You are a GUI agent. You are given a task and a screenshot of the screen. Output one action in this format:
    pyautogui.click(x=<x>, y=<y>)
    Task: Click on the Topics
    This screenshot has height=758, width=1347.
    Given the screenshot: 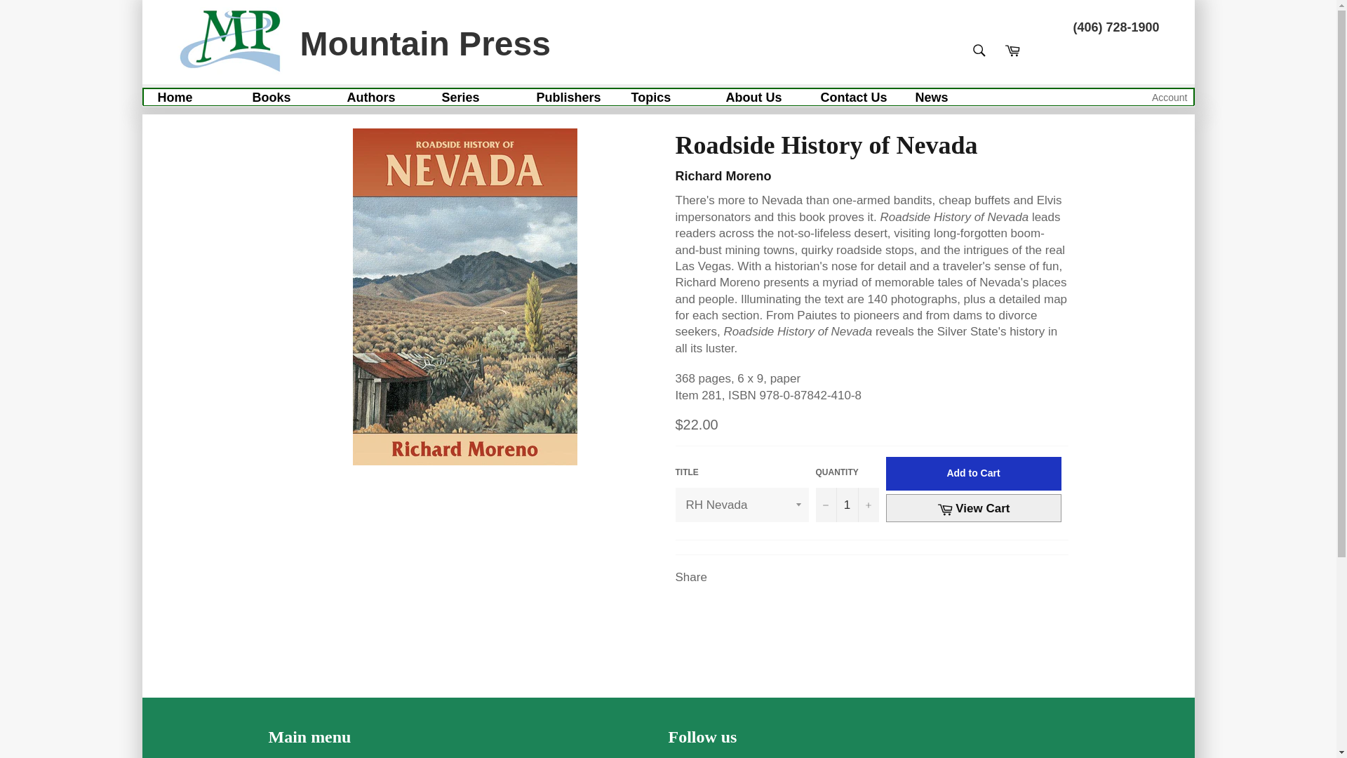 What is the action you would take?
    pyautogui.click(x=651, y=97)
    